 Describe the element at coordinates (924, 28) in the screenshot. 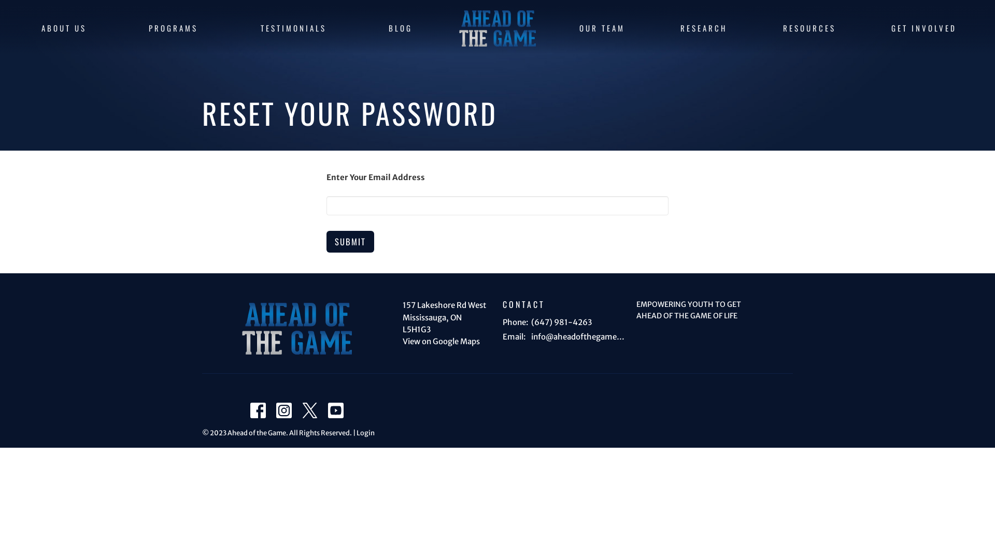

I see `GET INVOLVED` at that location.